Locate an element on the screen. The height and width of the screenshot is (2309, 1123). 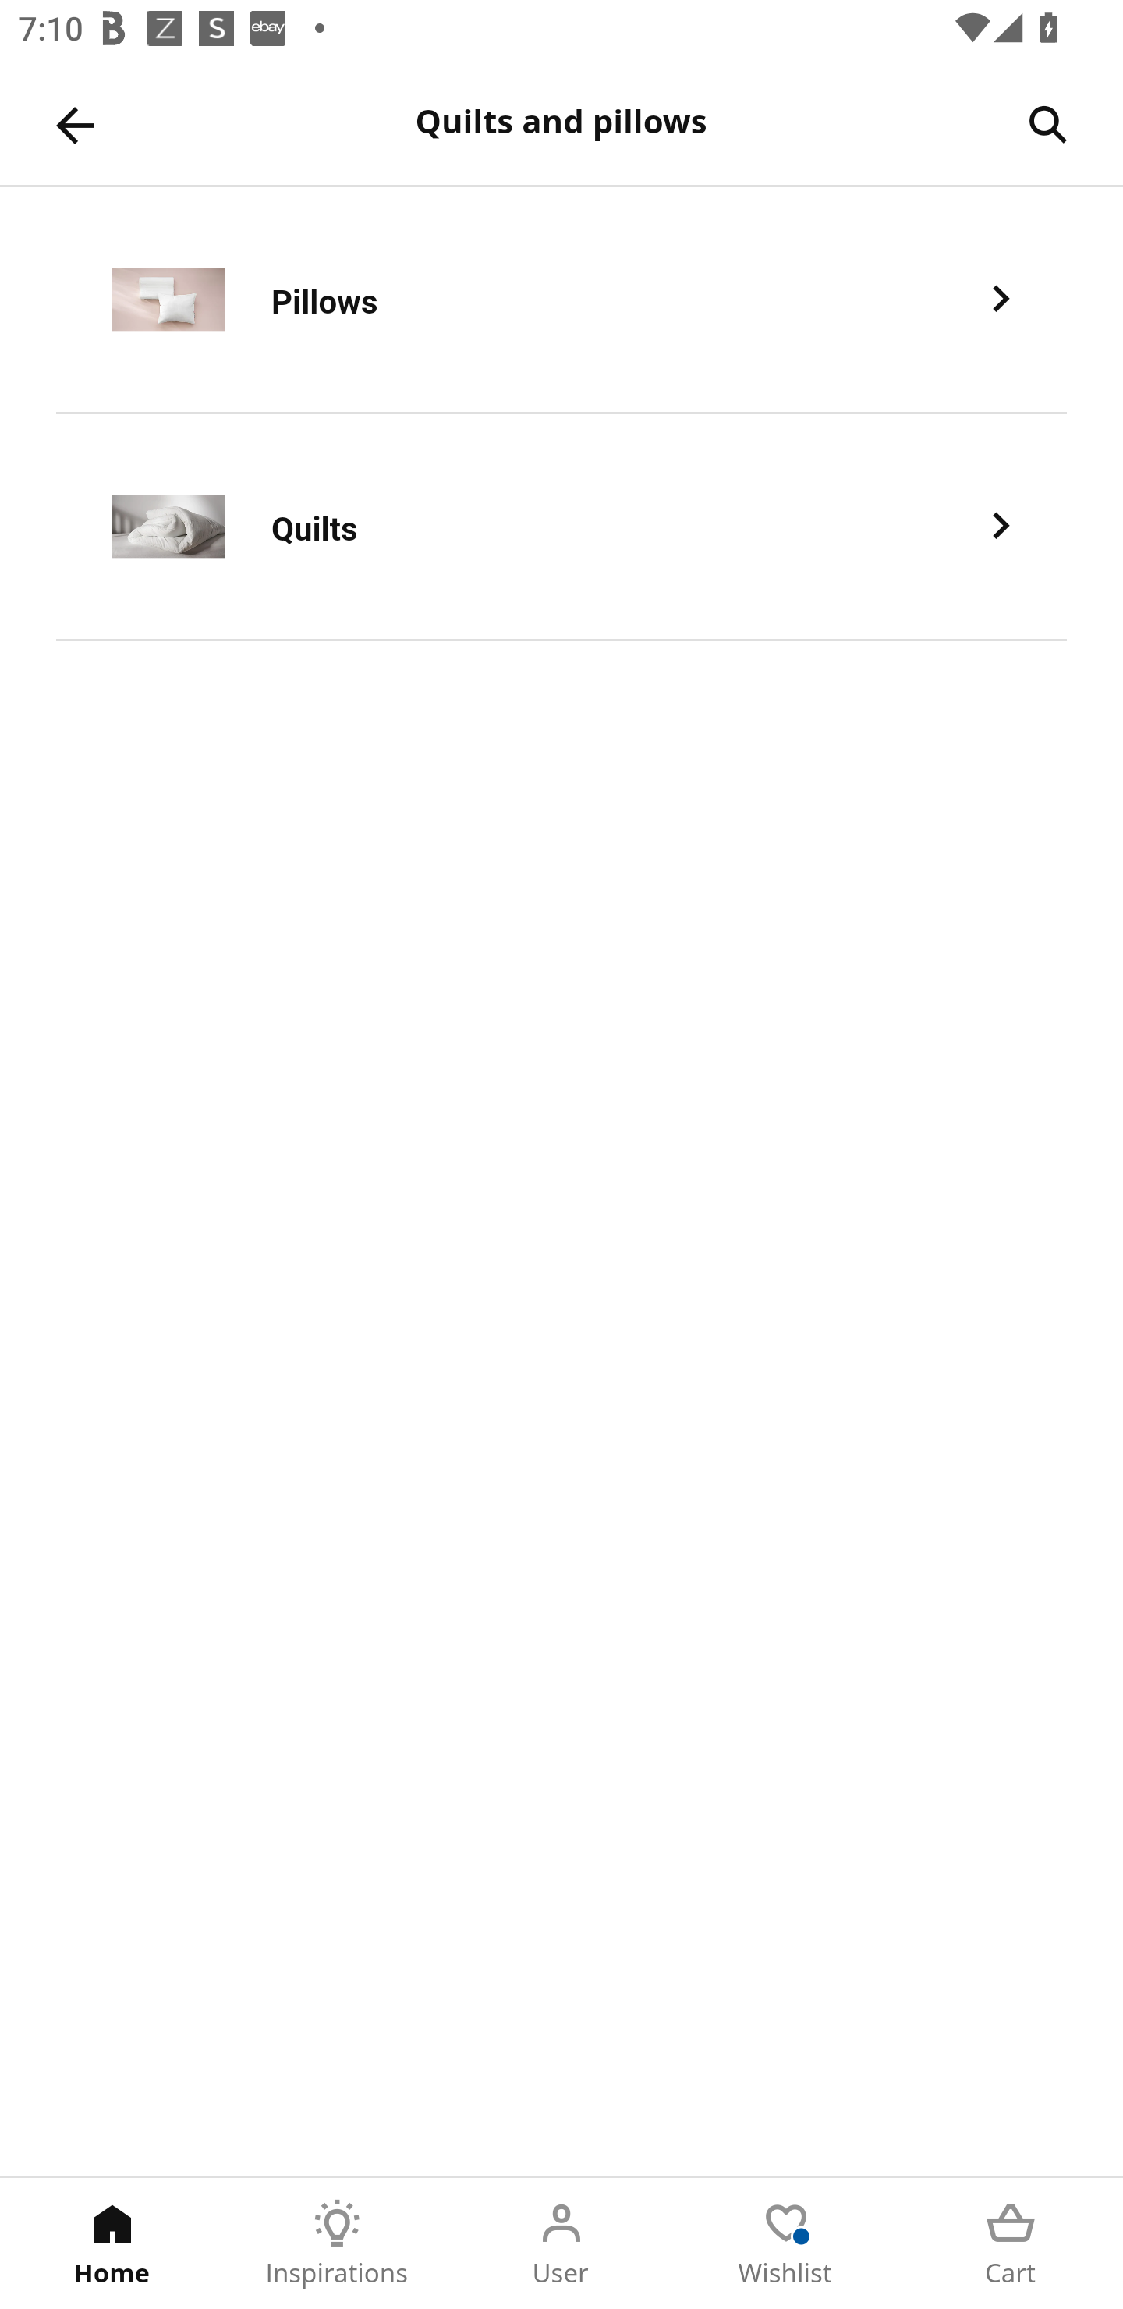
Wishlist
Tab 4 of 5 is located at coordinates (786, 2243).